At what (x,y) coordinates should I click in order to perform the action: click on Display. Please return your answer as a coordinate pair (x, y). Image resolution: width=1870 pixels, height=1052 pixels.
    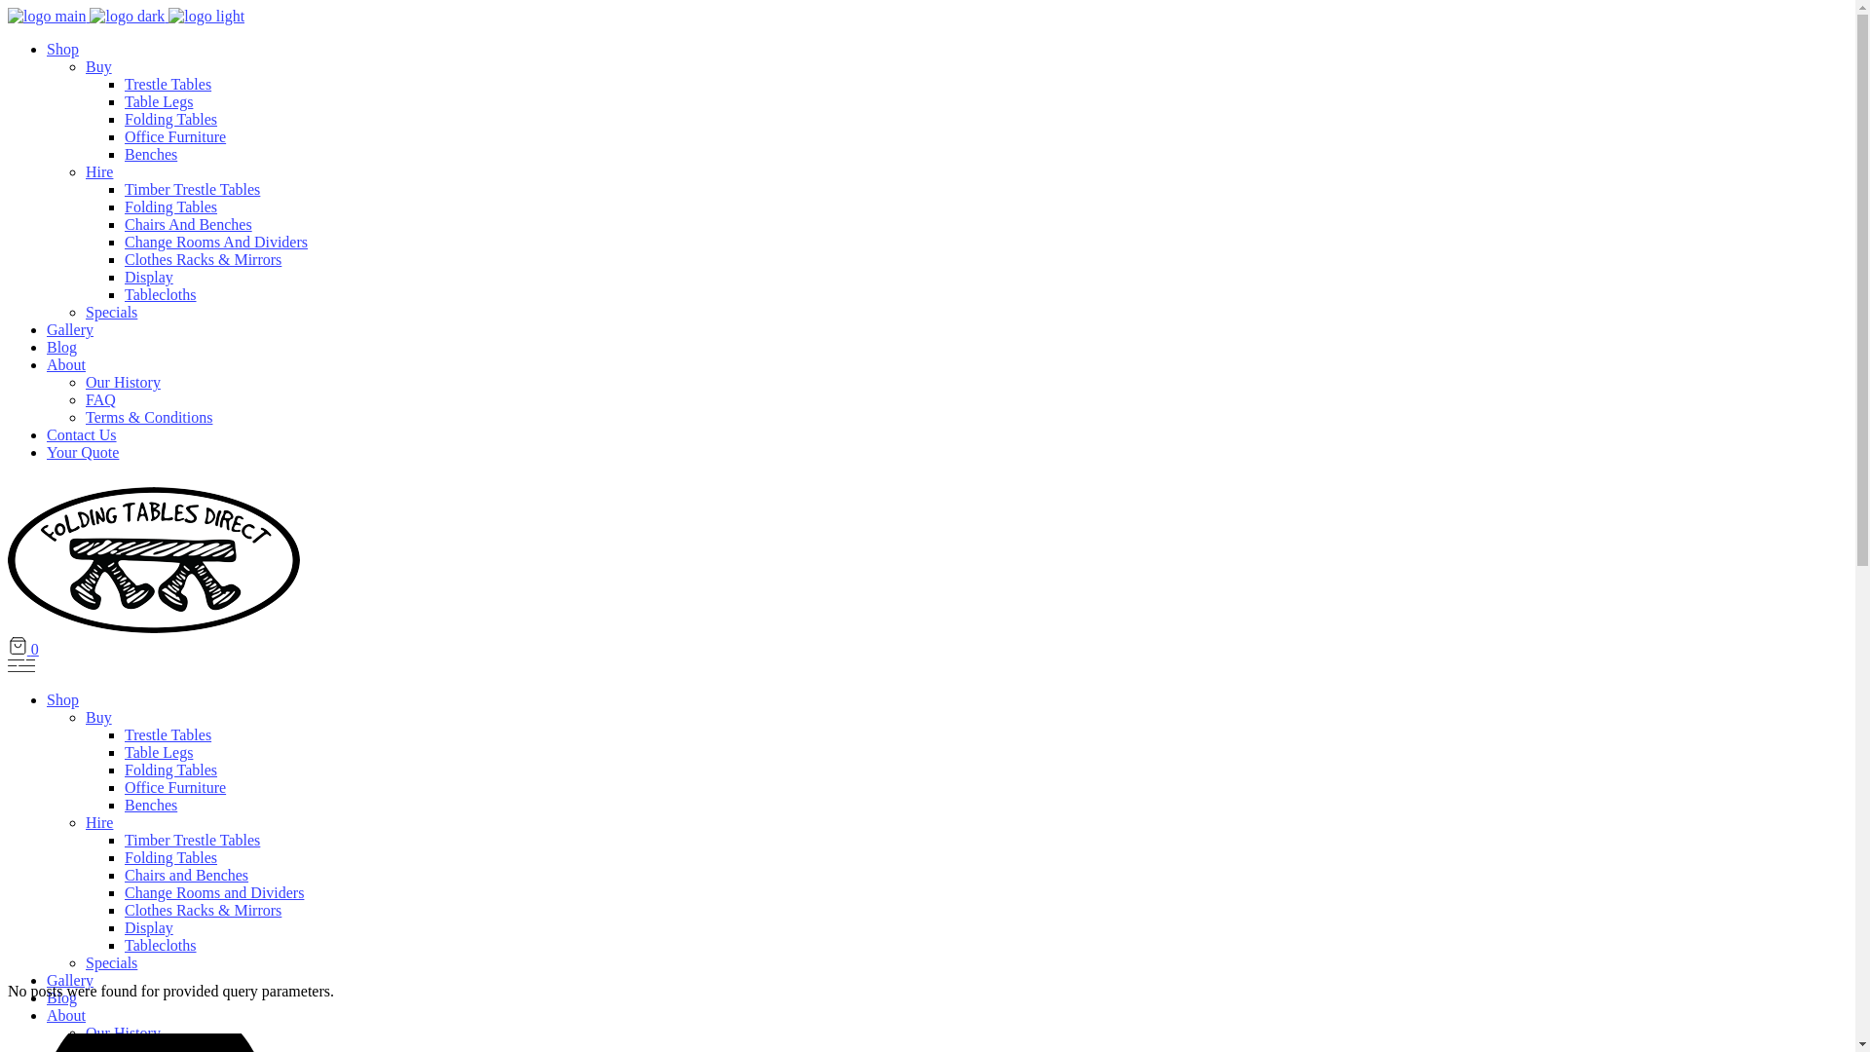
    Looking at the image, I should click on (149, 927).